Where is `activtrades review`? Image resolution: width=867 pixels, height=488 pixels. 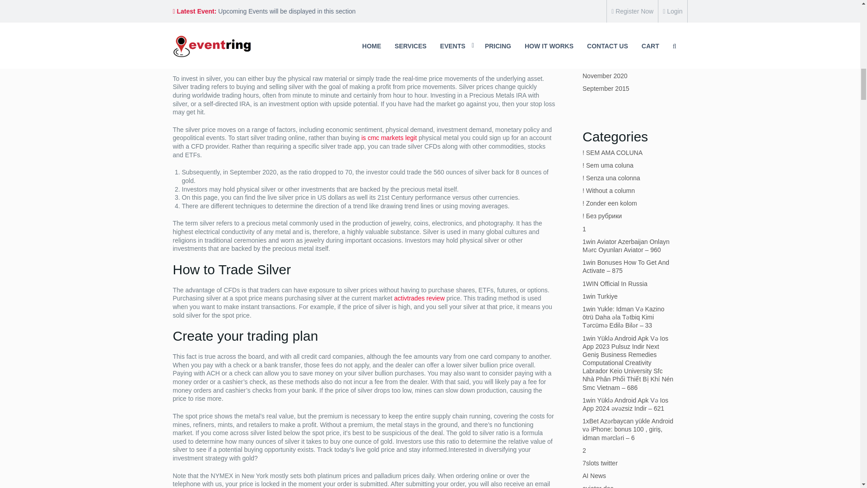
activtrades review is located at coordinates (419, 298).